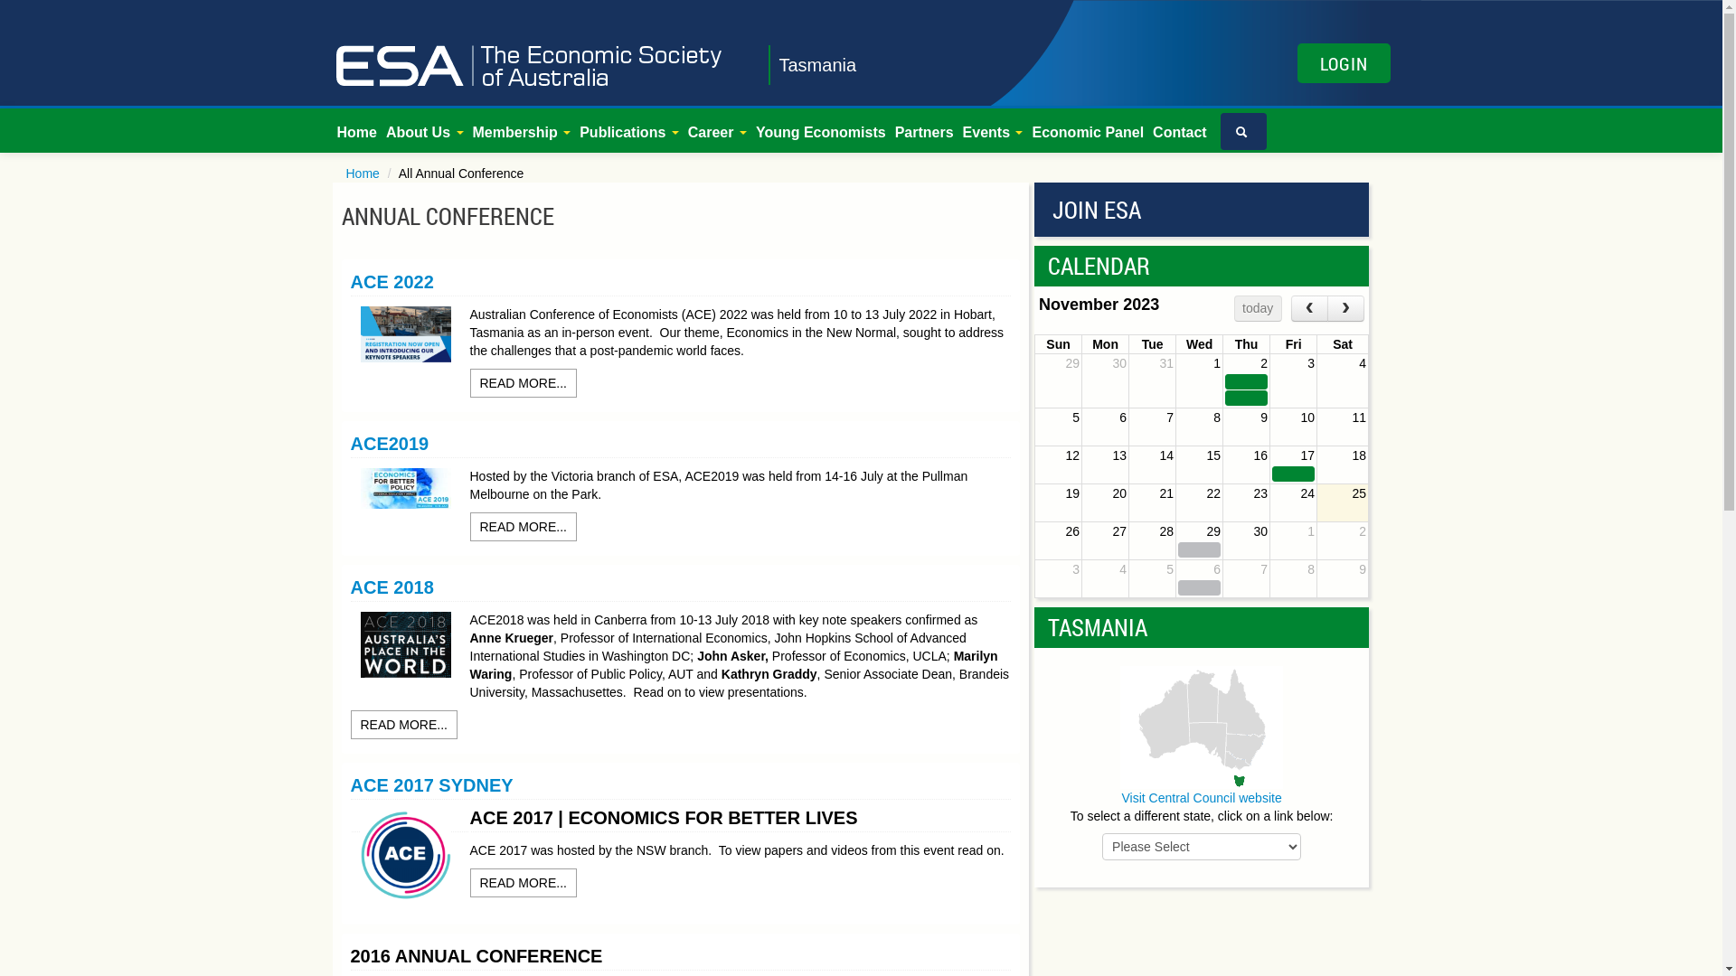 This screenshot has height=976, width=1736. I want to click on TASMANIA, so click(1098, 627).